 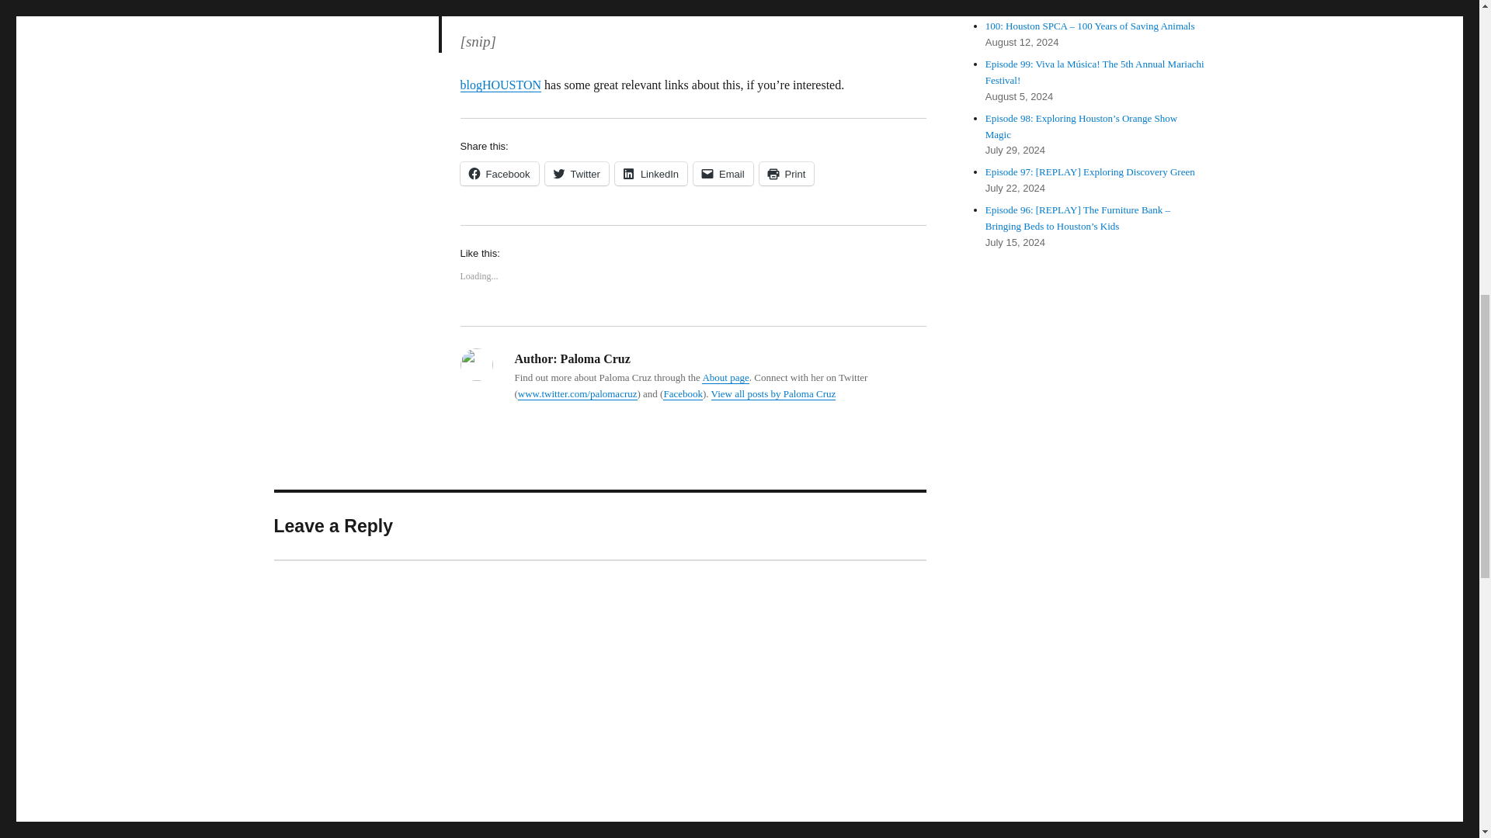 I want to click on Print, so click(x=786, y=174).